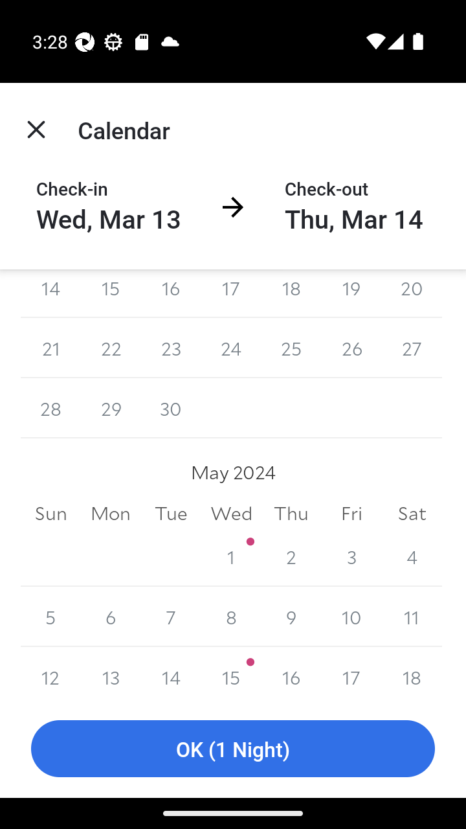 The width and height of the screenshot is (466, 829). What do you see at coordinates (111, 294) in the screenshot?
I see `15 15 April 2024` at bounding box center [111, 294].